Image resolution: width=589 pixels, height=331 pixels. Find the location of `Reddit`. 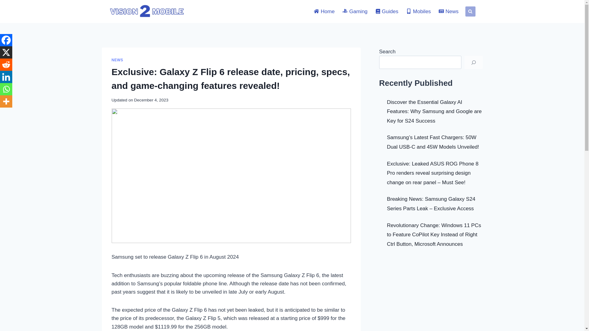

Reddit is located at coordinates (6, 65).